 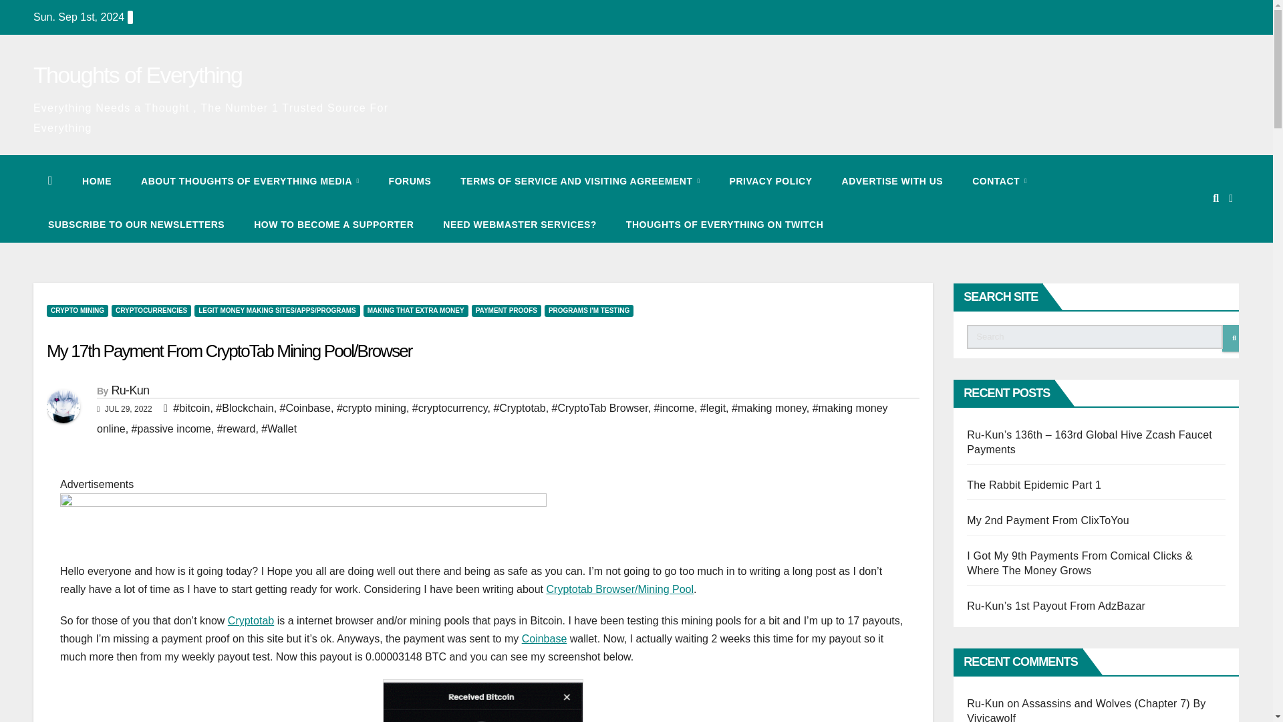 I want to click on CRYPTOCURRENCIES, so click(x=151, y=310).